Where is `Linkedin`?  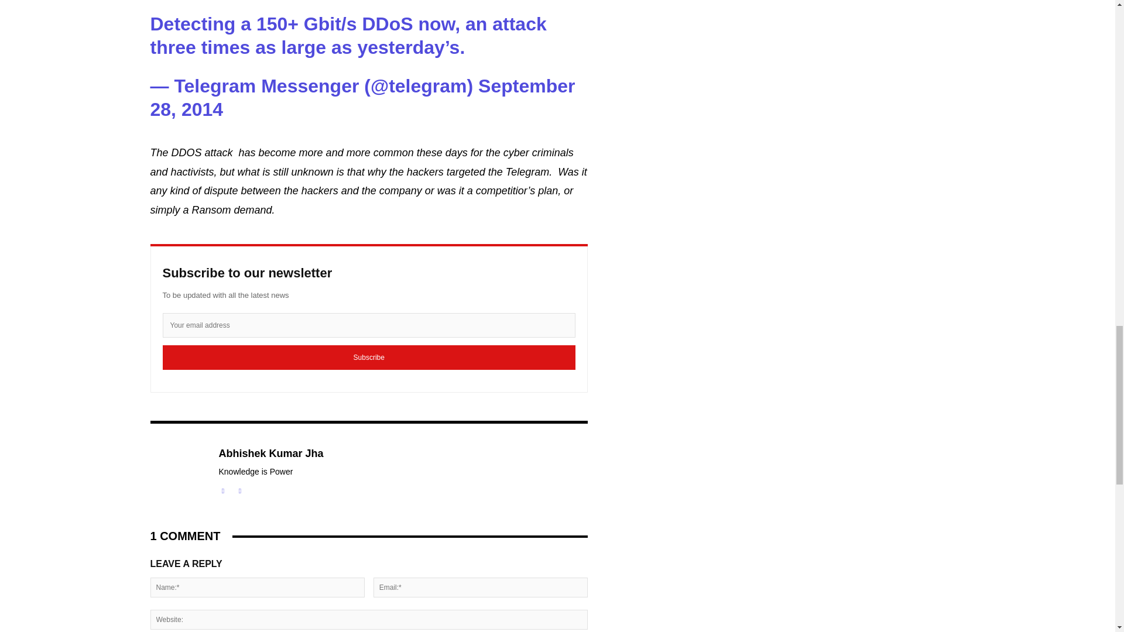 Linkedin is located at coordinates (224, 489).